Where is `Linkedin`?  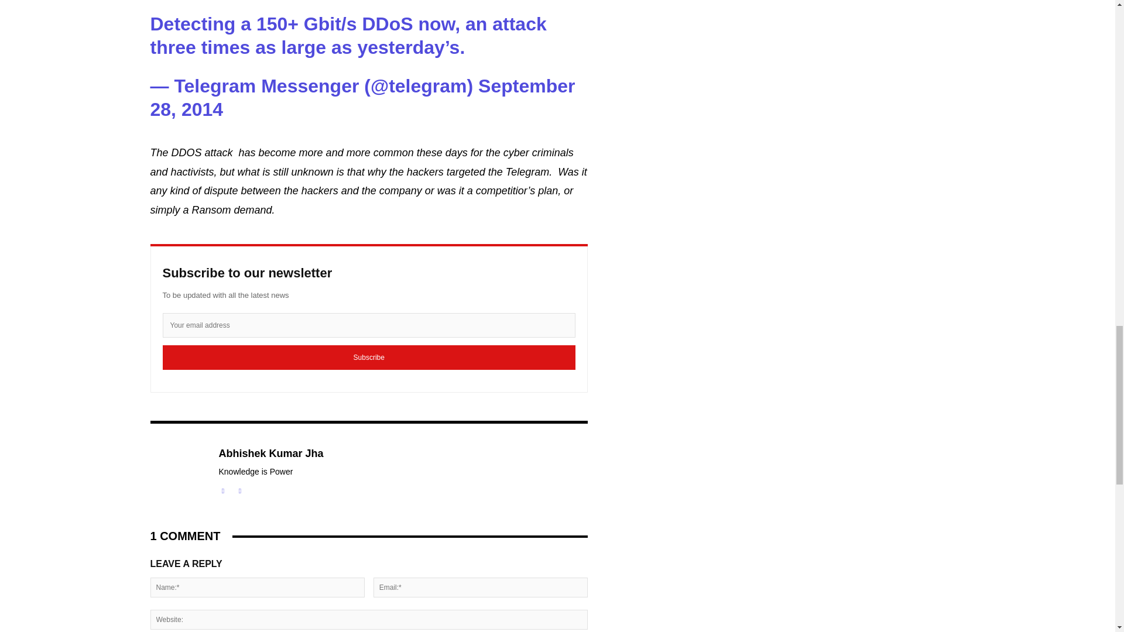 Linkedin is located at coordinates (224, 489).